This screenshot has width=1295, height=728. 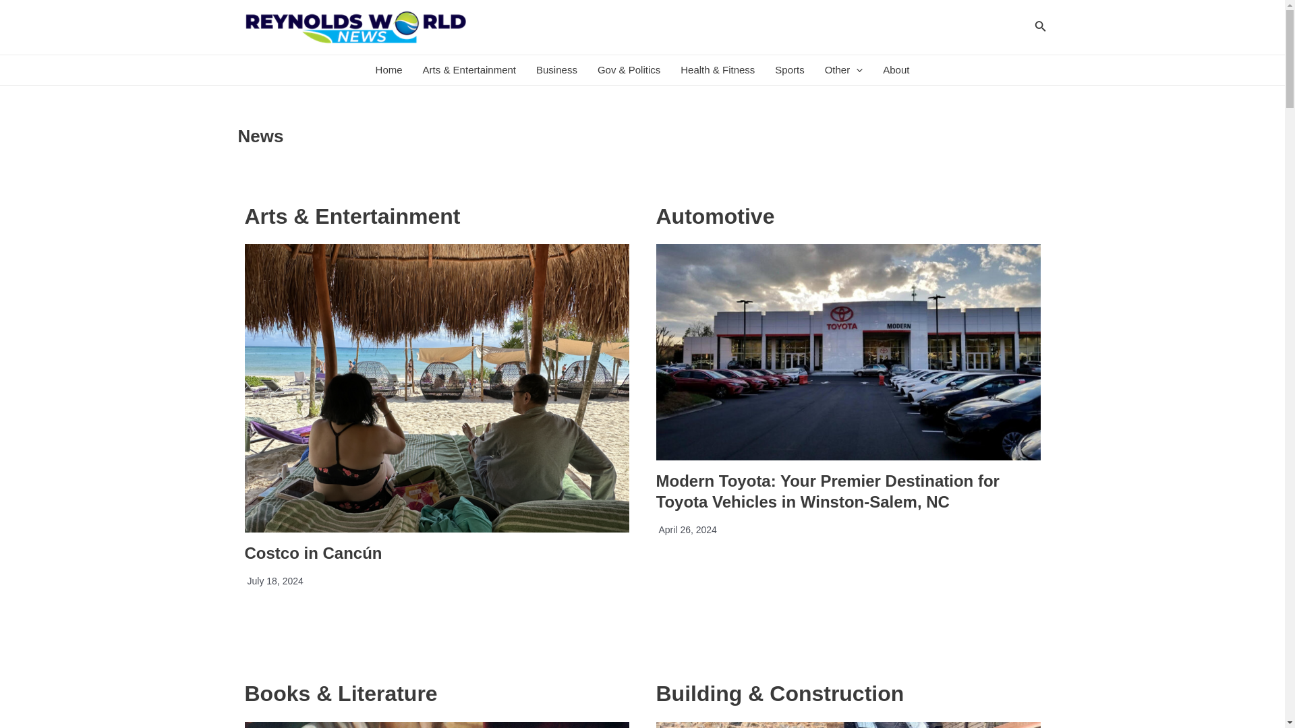 I want to click on Sports, so click(x=789, y=70).